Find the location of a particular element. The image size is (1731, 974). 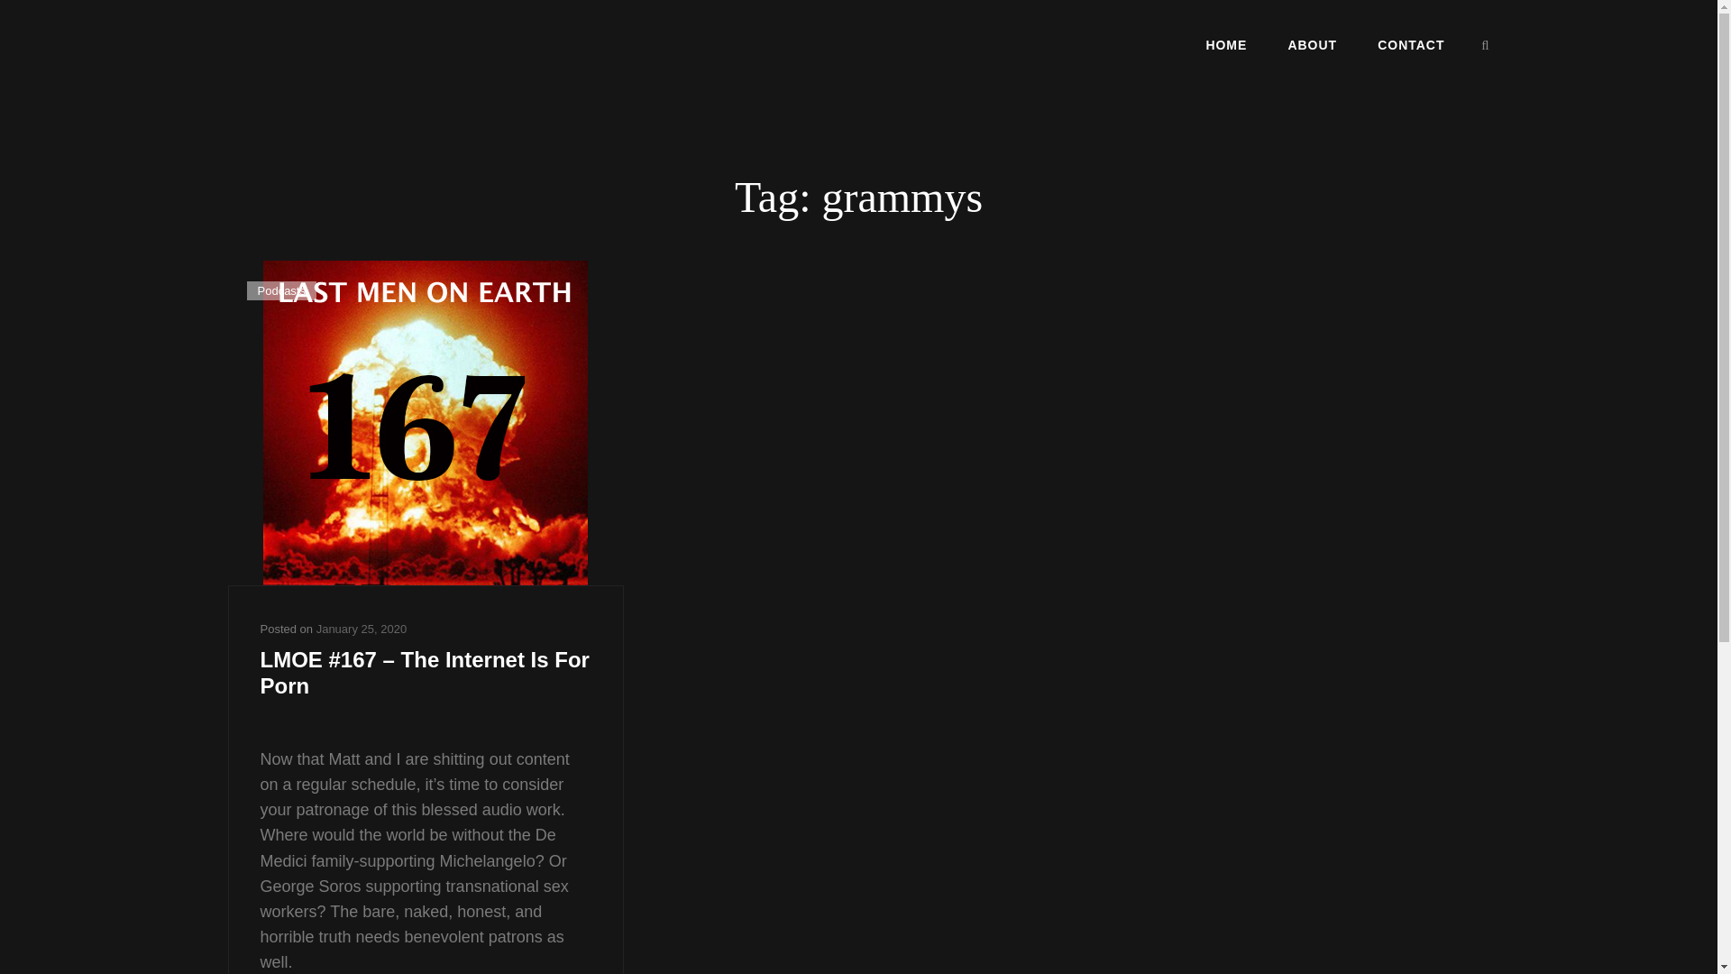

Podcasts is located at coordinates (281, 290).